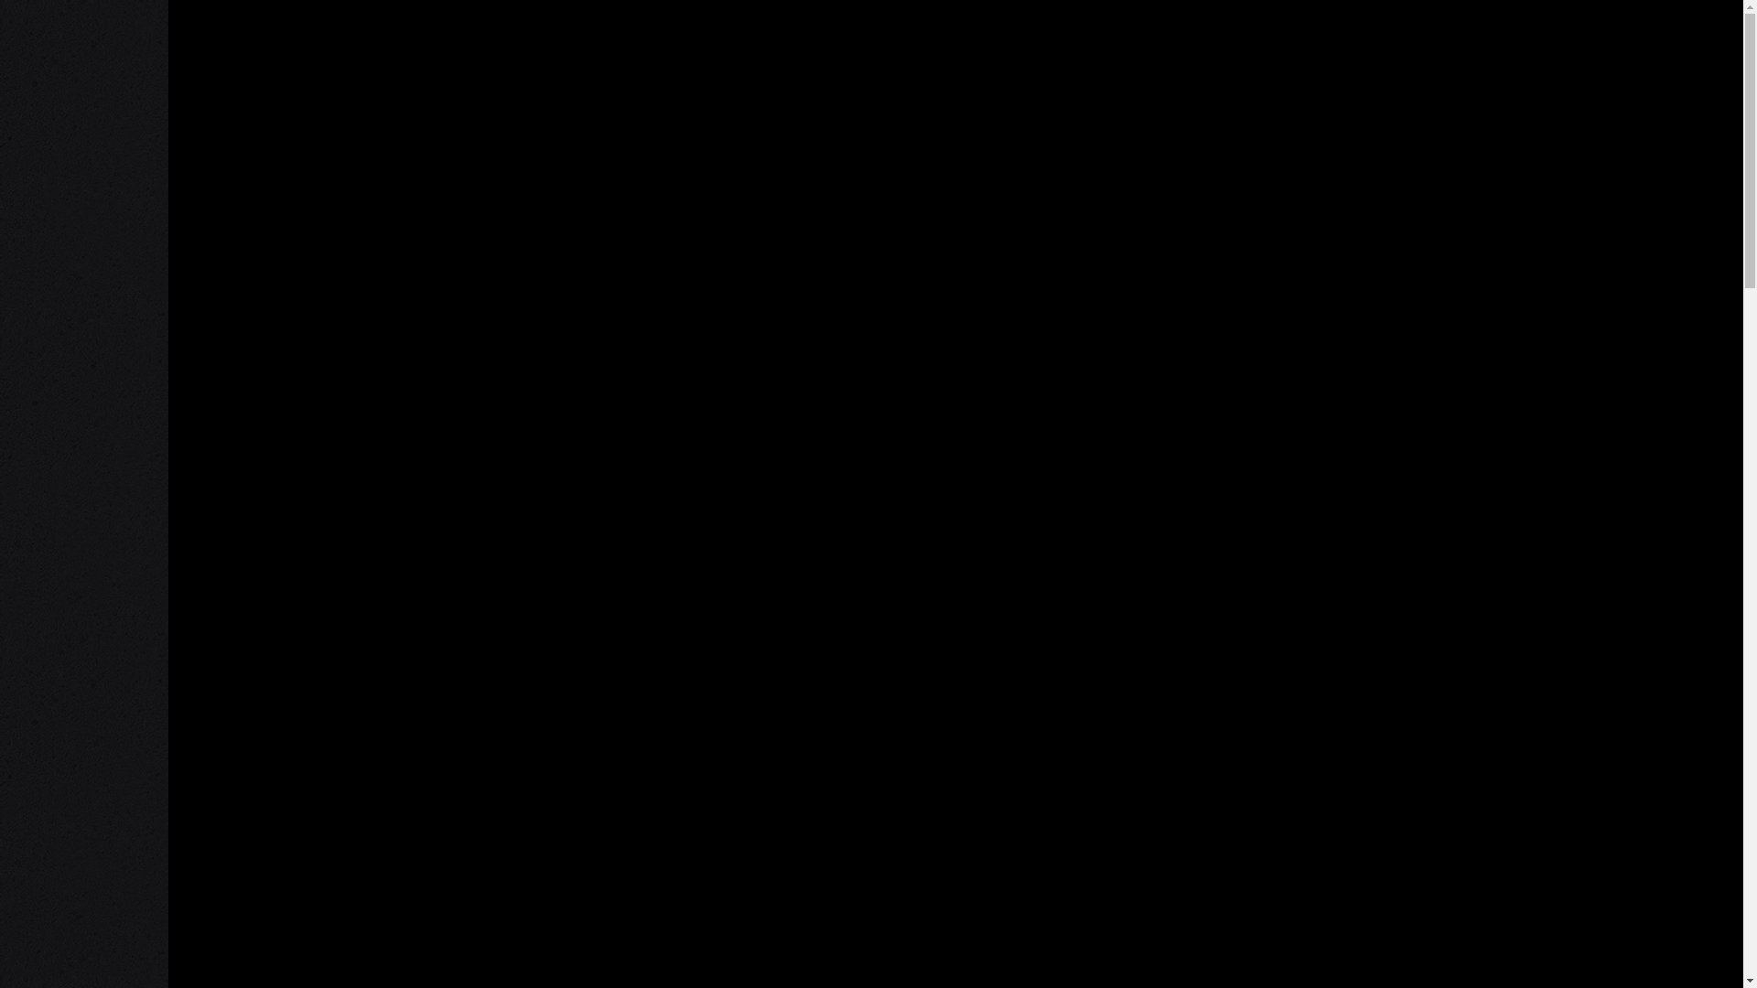  I want to click on Red Wall, so click(641, 157).